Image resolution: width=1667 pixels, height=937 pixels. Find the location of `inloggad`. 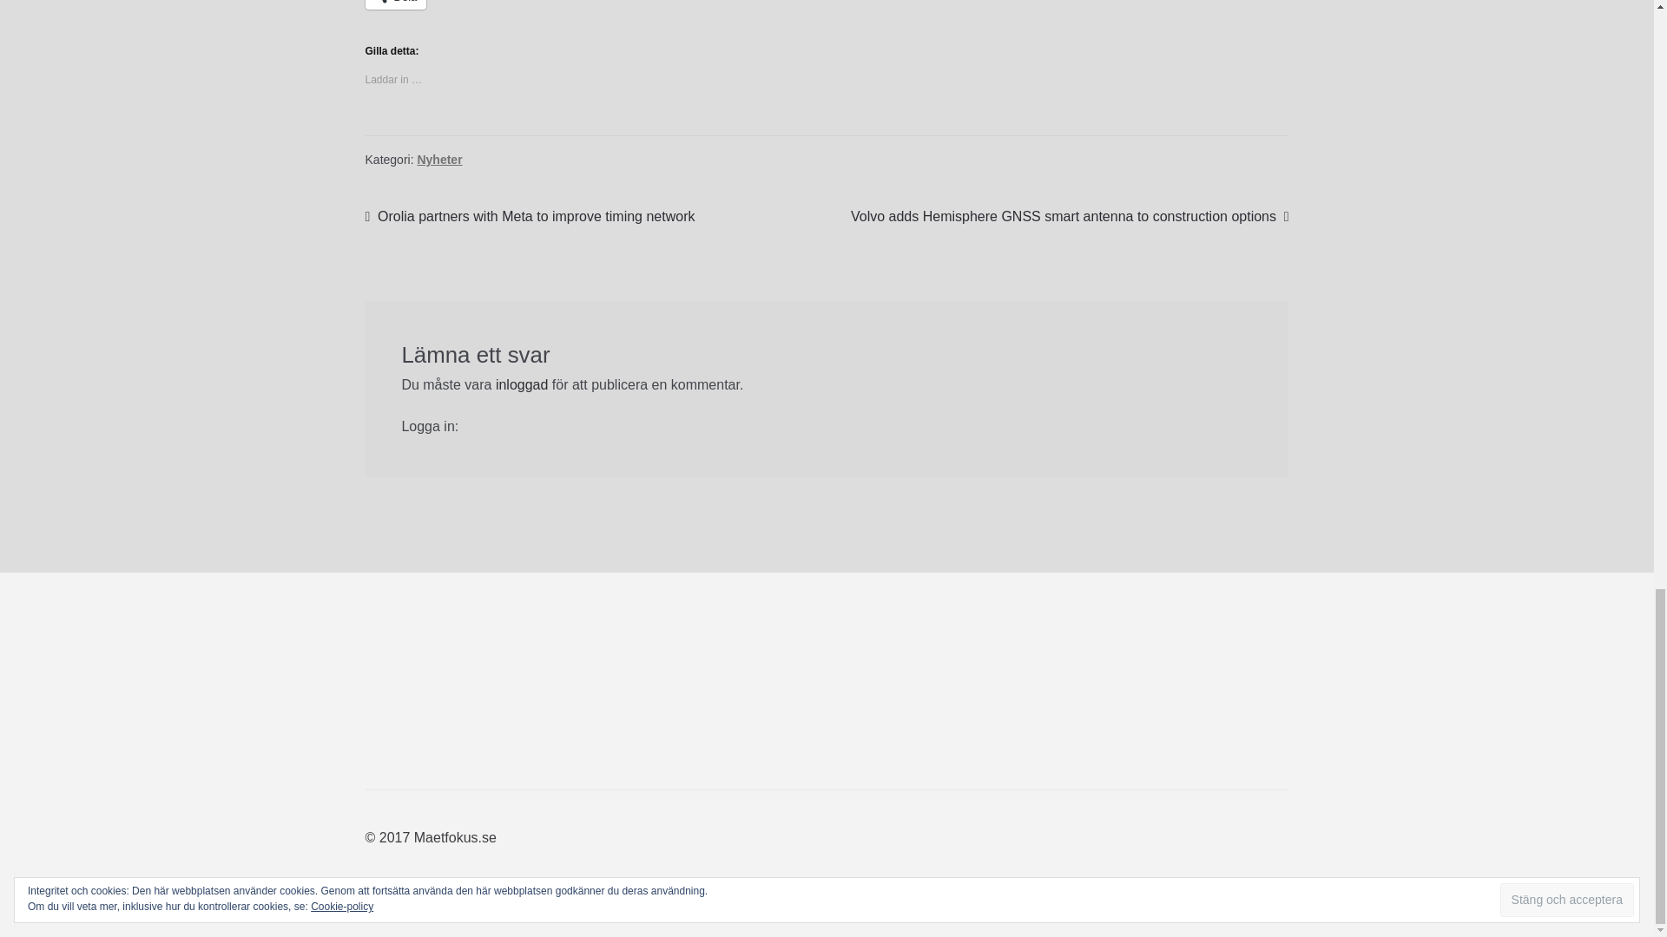

inloggad is located at coordinates (521, 385).